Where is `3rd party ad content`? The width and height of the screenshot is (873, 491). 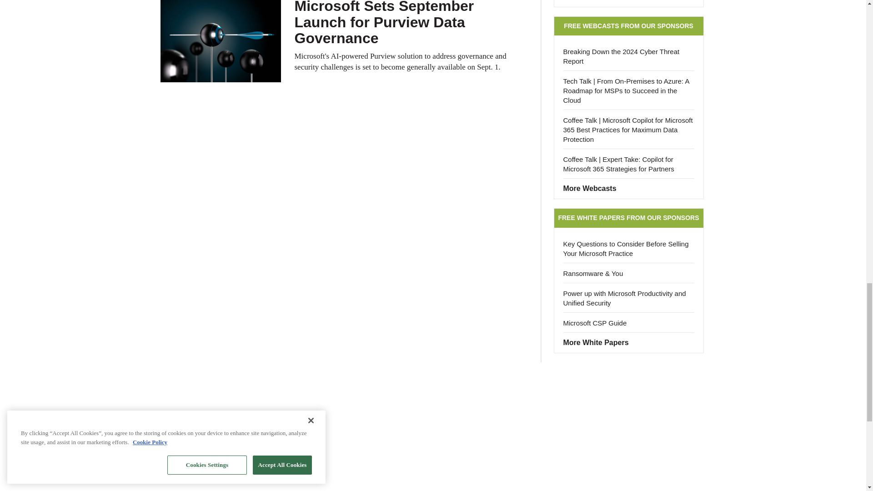 3rd party ad content is located at coordinates (432, 394).